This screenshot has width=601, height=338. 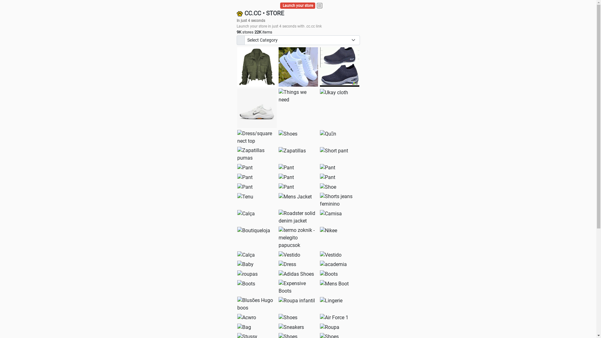 I want to click on Roupa infantil, so click(x=297, y=301).